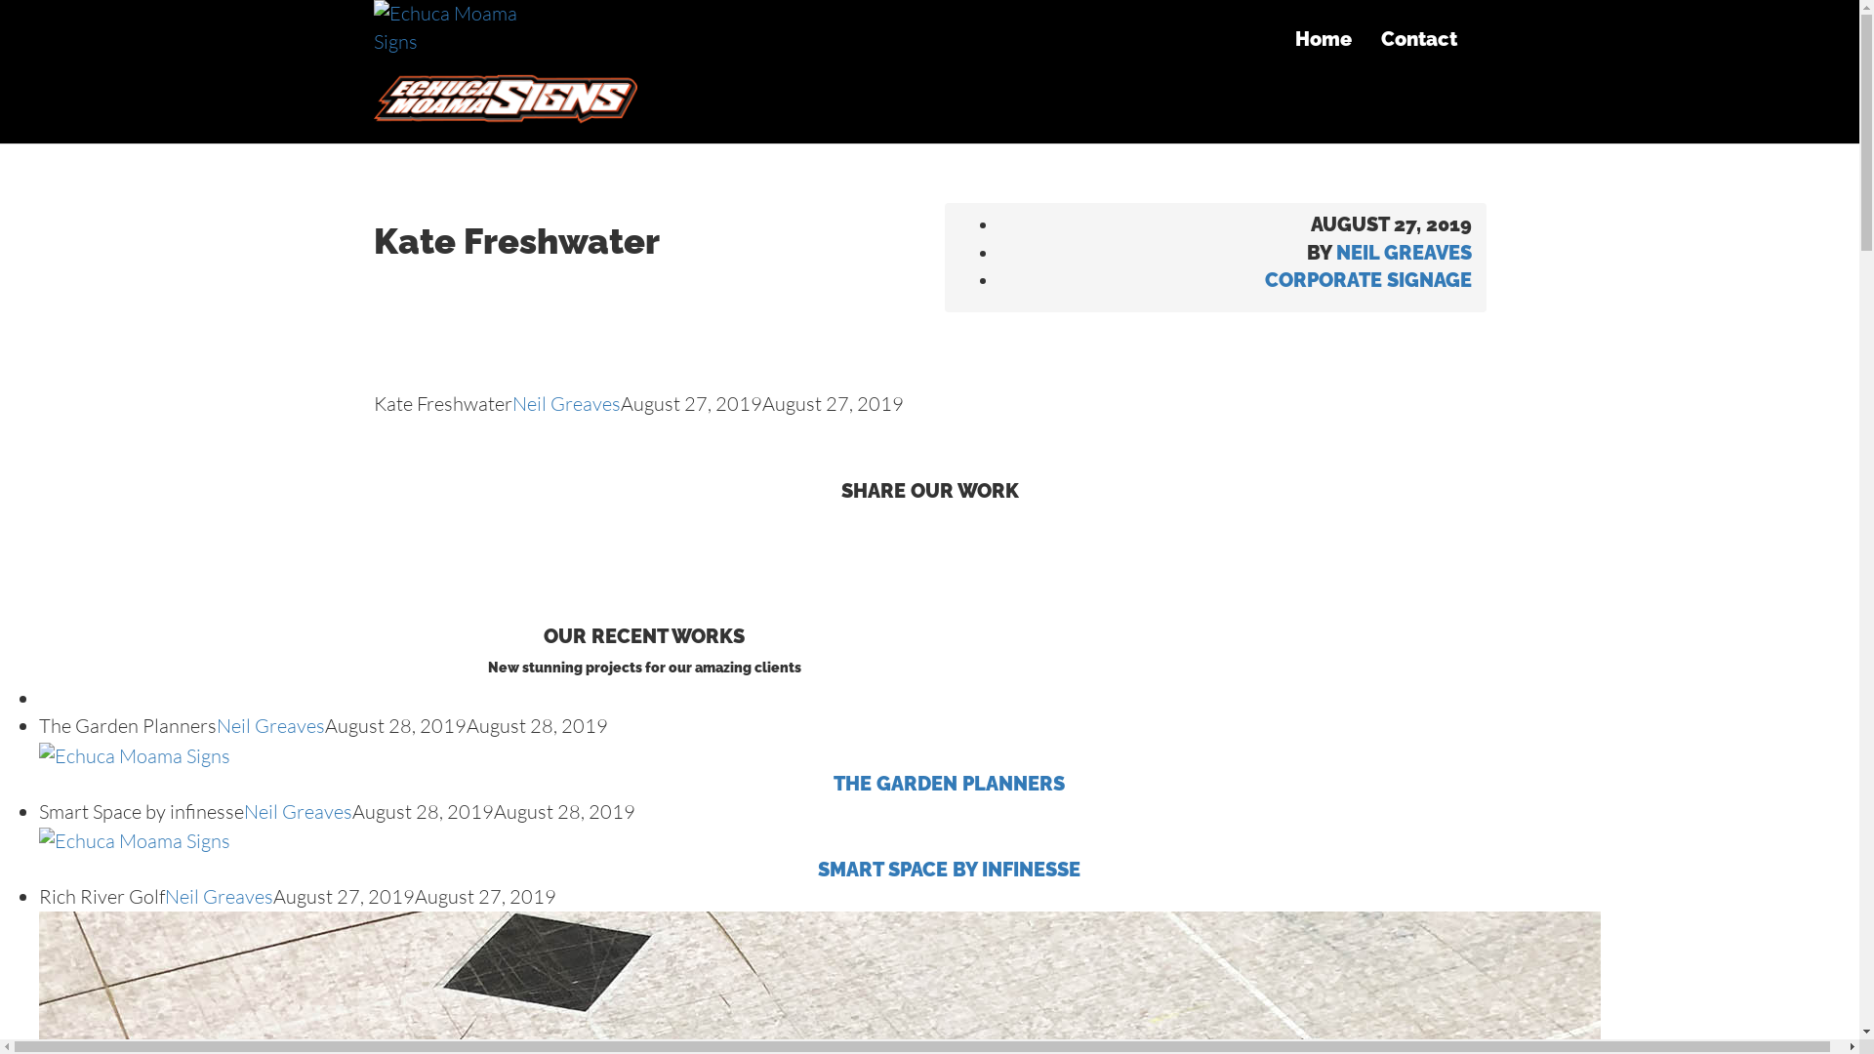 The image size is (1874, 1054). I want to click on Neil Greaves, so click(299, 812).